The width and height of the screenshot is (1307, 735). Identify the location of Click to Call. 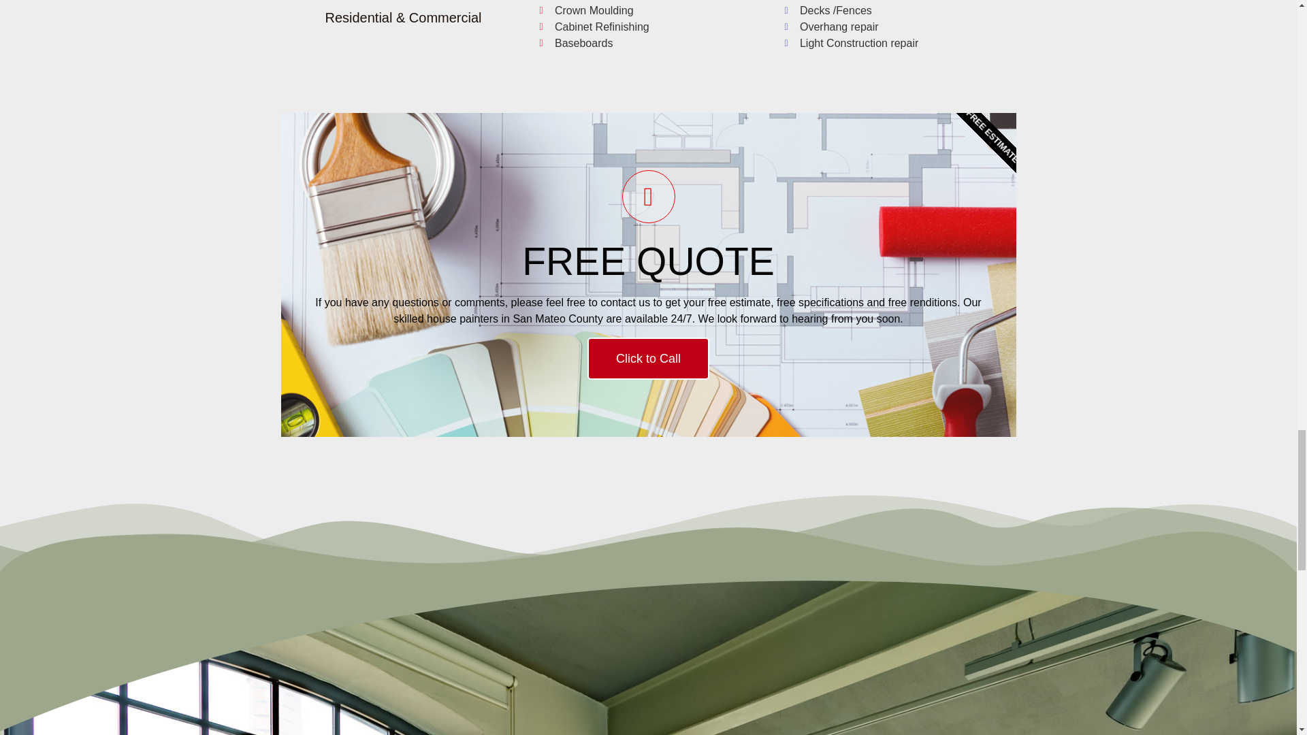
(648, 358).